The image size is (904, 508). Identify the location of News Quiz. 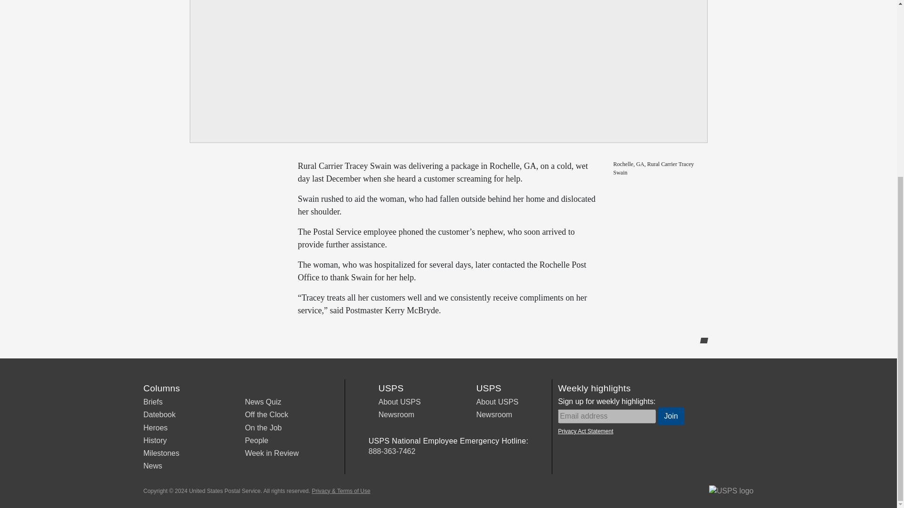
(263, 402).